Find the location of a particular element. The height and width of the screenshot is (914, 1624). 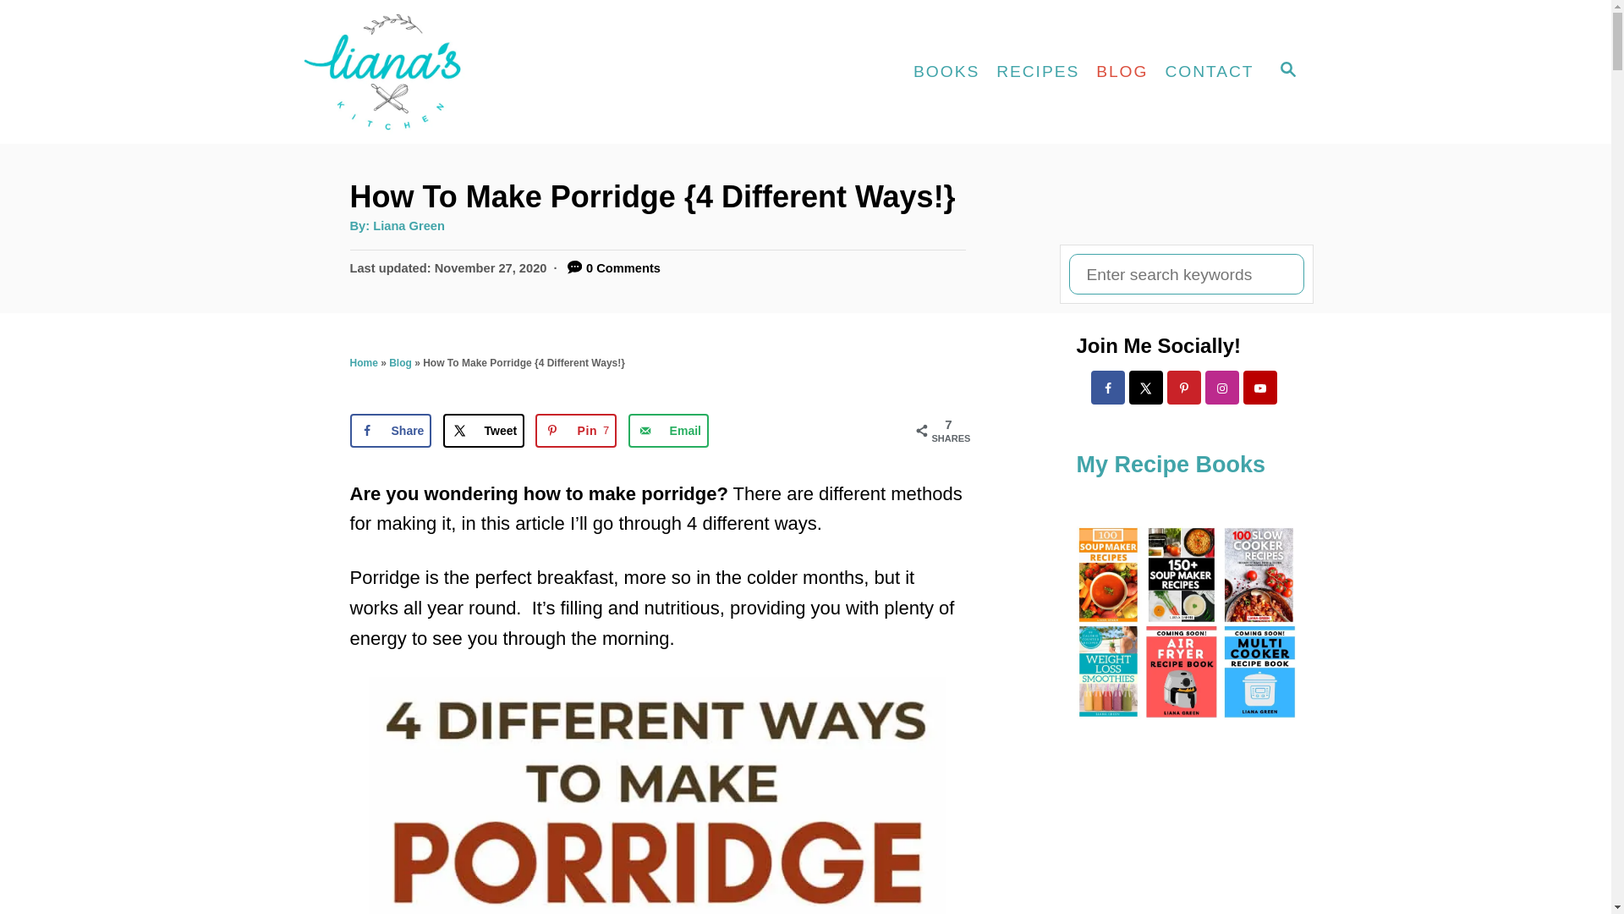

Send over email is located at coordinates (1037, 71).